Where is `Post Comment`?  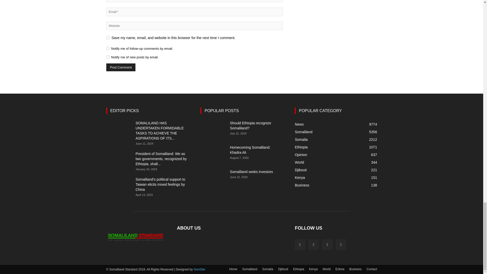 Post Comment is located at coordinates (121, 67).